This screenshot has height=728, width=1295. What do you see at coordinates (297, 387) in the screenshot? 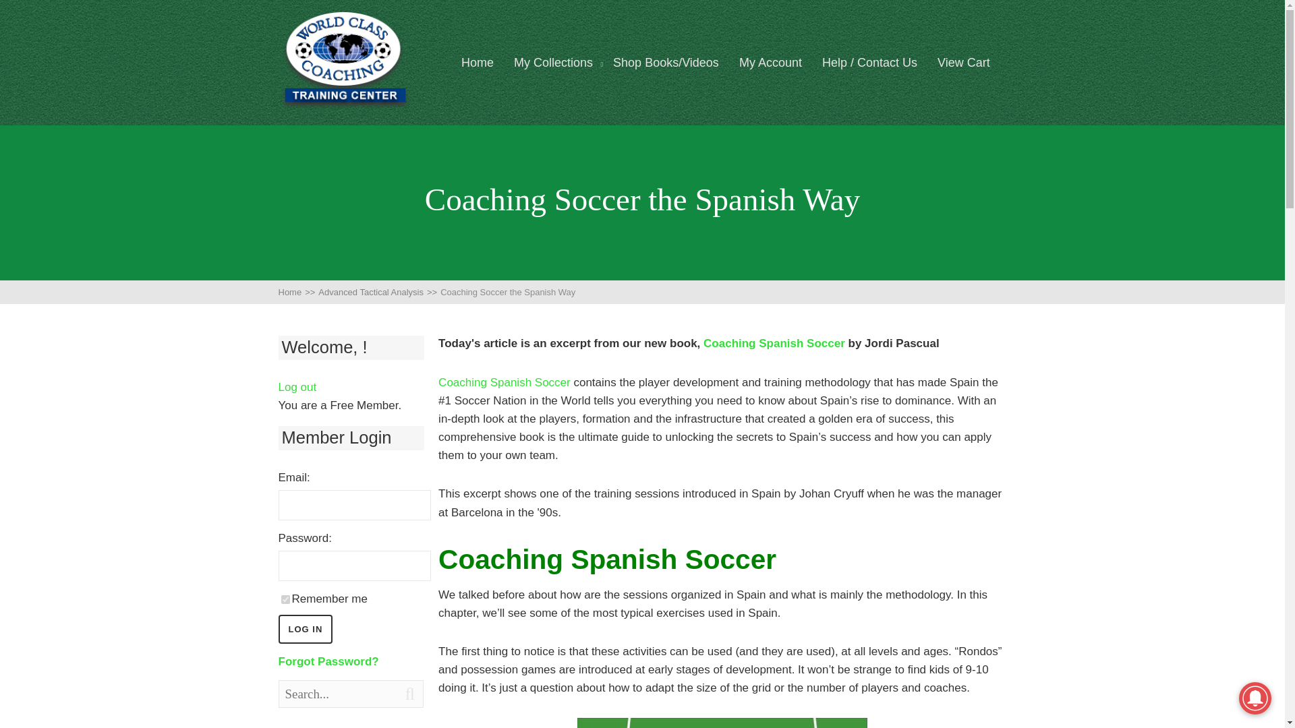
I see `Logout` at bounding box center [297, 387].